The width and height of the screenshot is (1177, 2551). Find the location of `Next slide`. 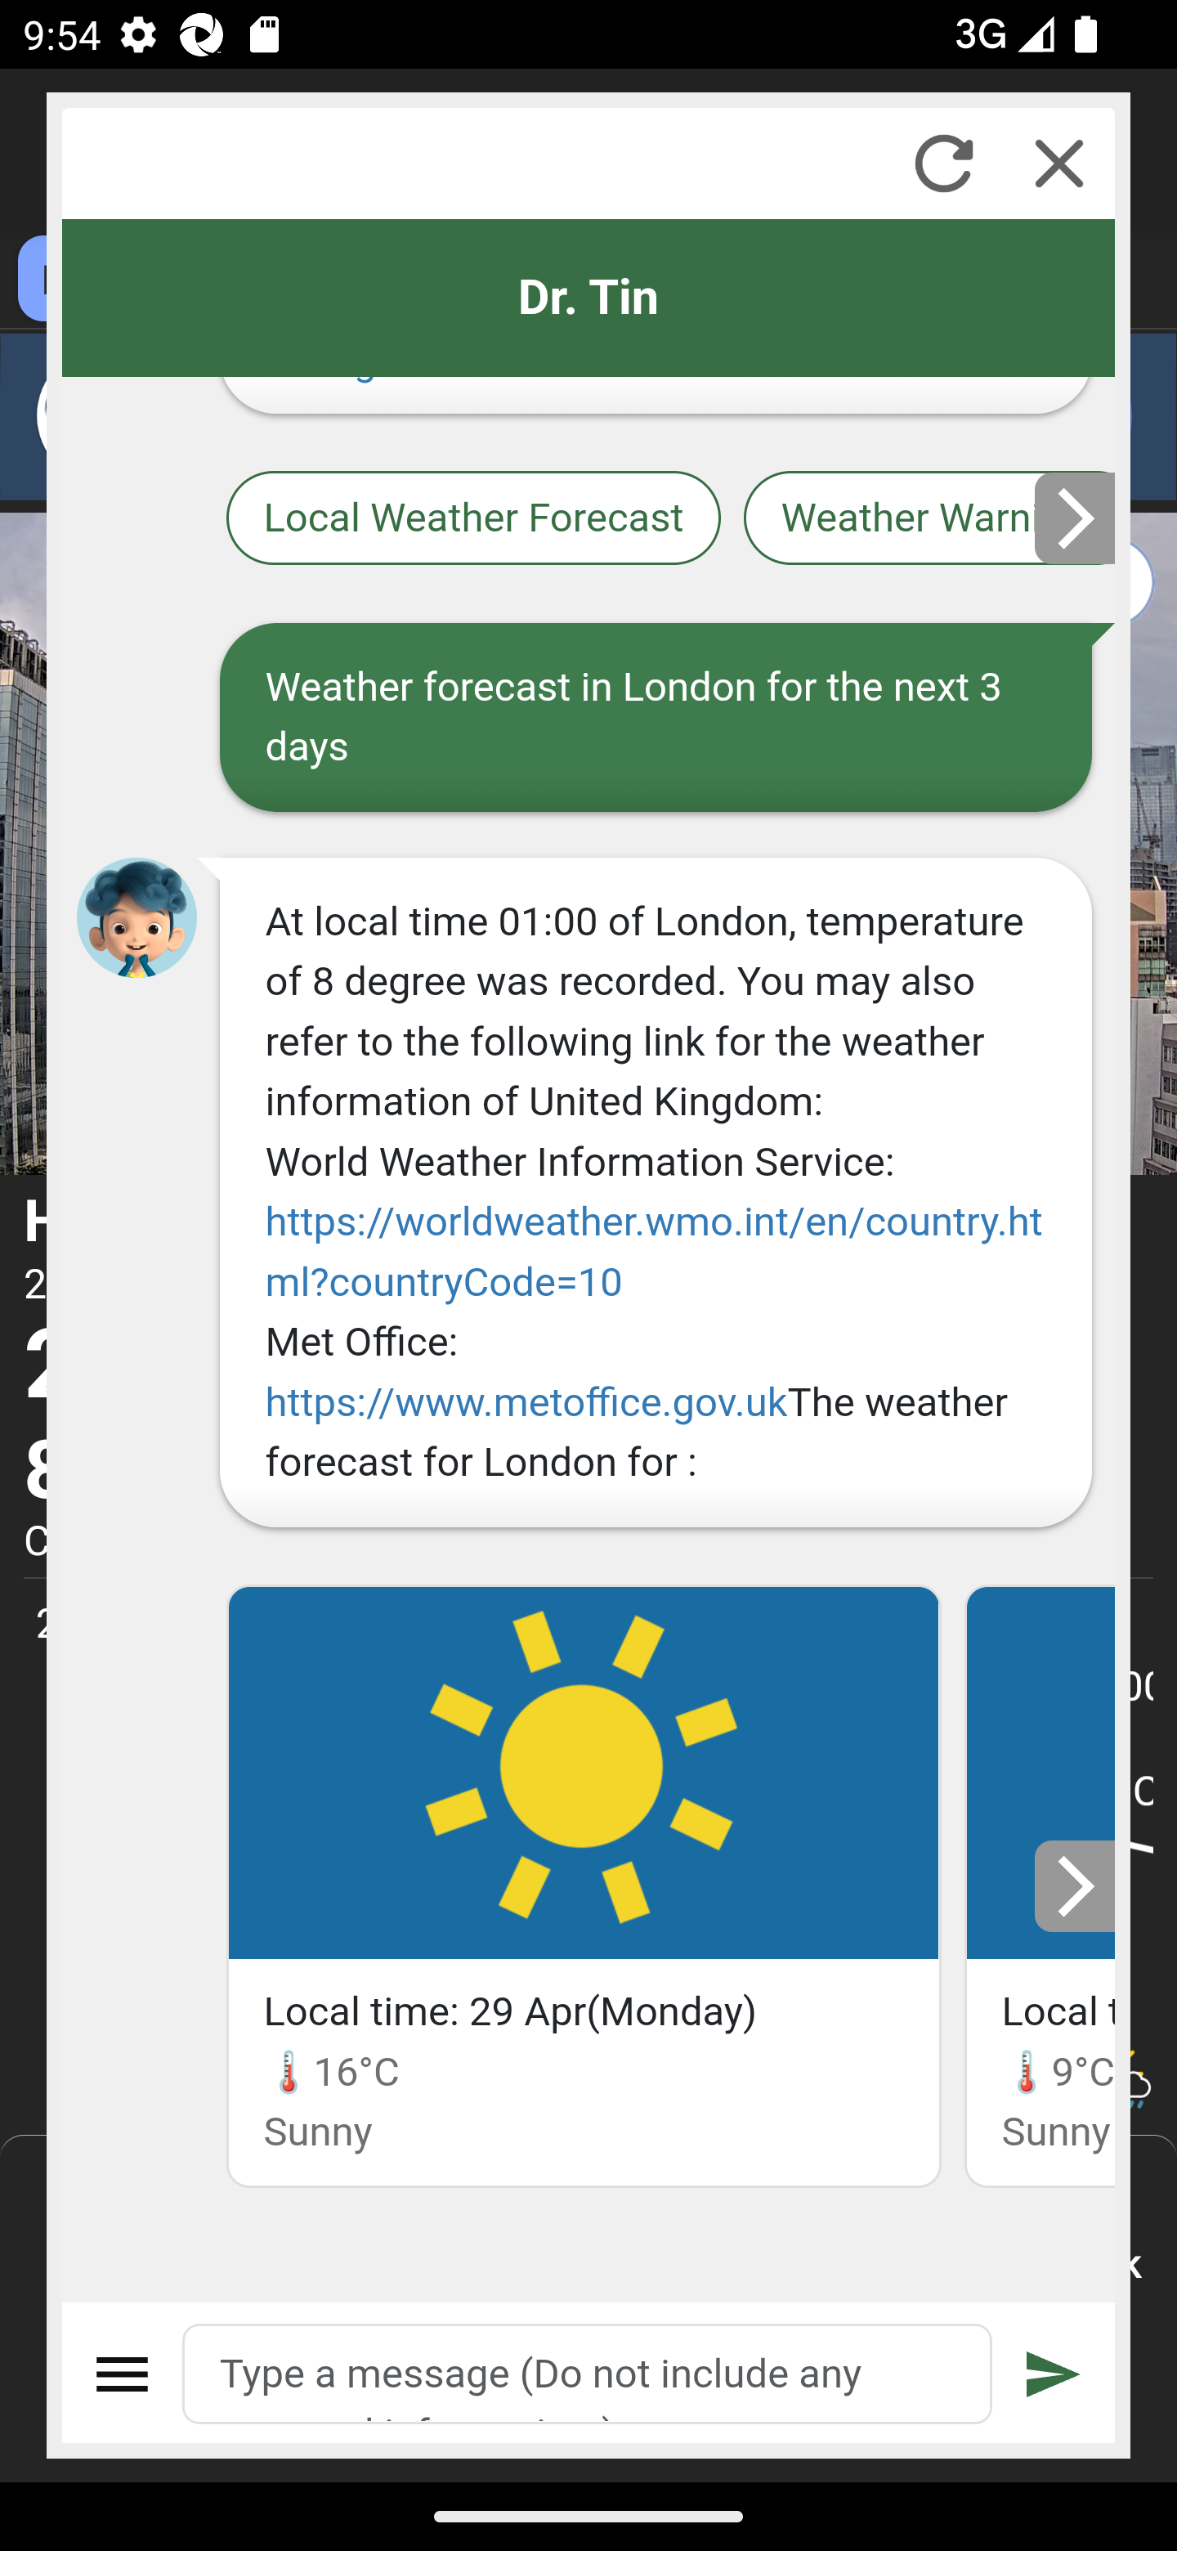

Next slide is located at coordinates (1076, 1885).